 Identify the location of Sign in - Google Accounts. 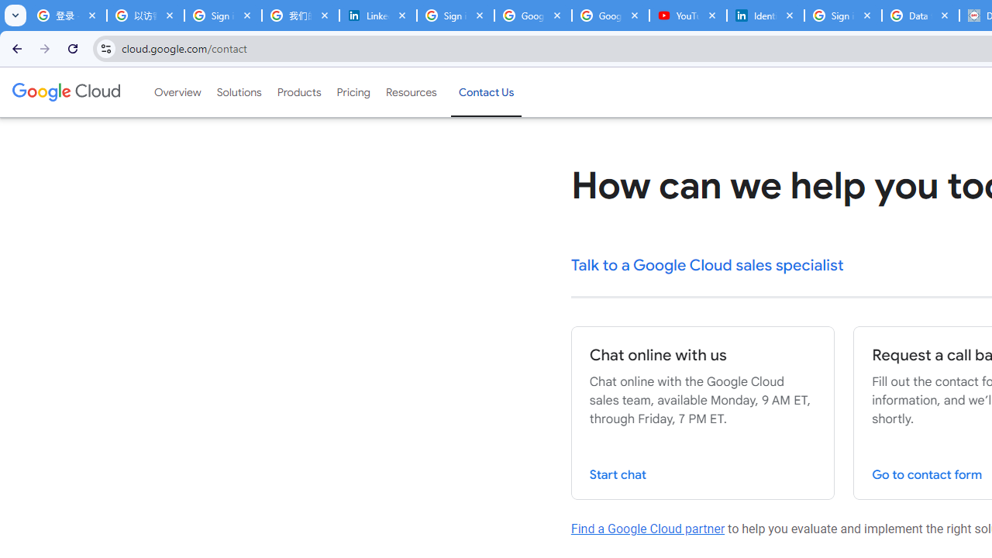
(223, 15).